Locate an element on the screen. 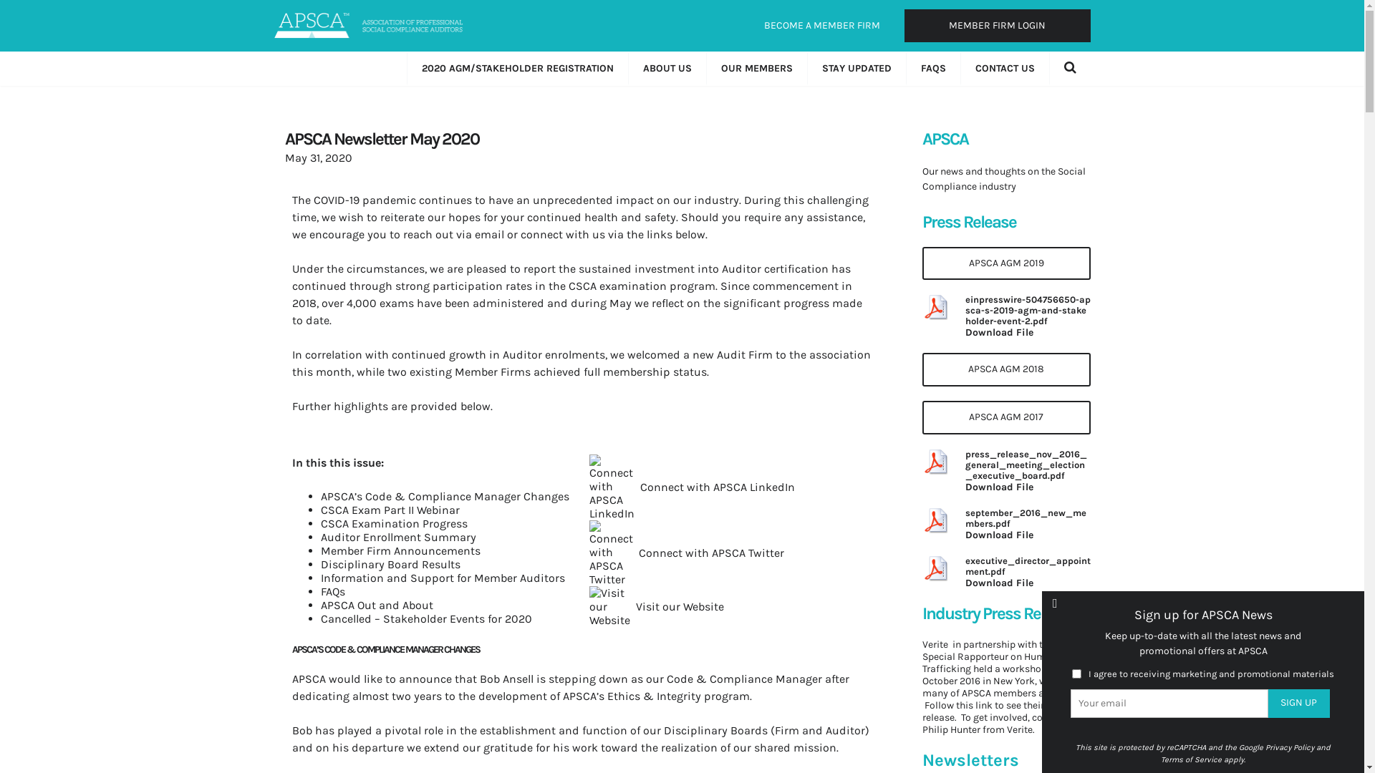 Image resolution: width=1375 pixels, height=773 pixels. ABOUT US is located at coordinates (666, 69).